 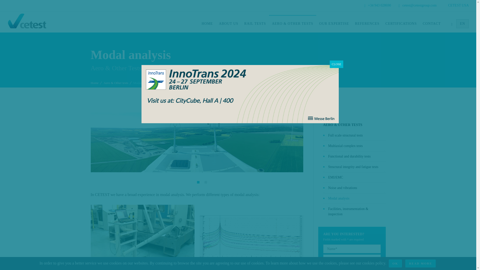 What do you see at coordinates (462, 23) in the screenshot?
I see `EN` at bounding box center [462, 23].